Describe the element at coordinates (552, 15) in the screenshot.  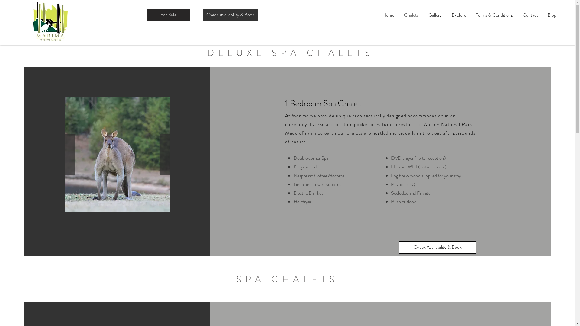
I see `Blog` at that location.